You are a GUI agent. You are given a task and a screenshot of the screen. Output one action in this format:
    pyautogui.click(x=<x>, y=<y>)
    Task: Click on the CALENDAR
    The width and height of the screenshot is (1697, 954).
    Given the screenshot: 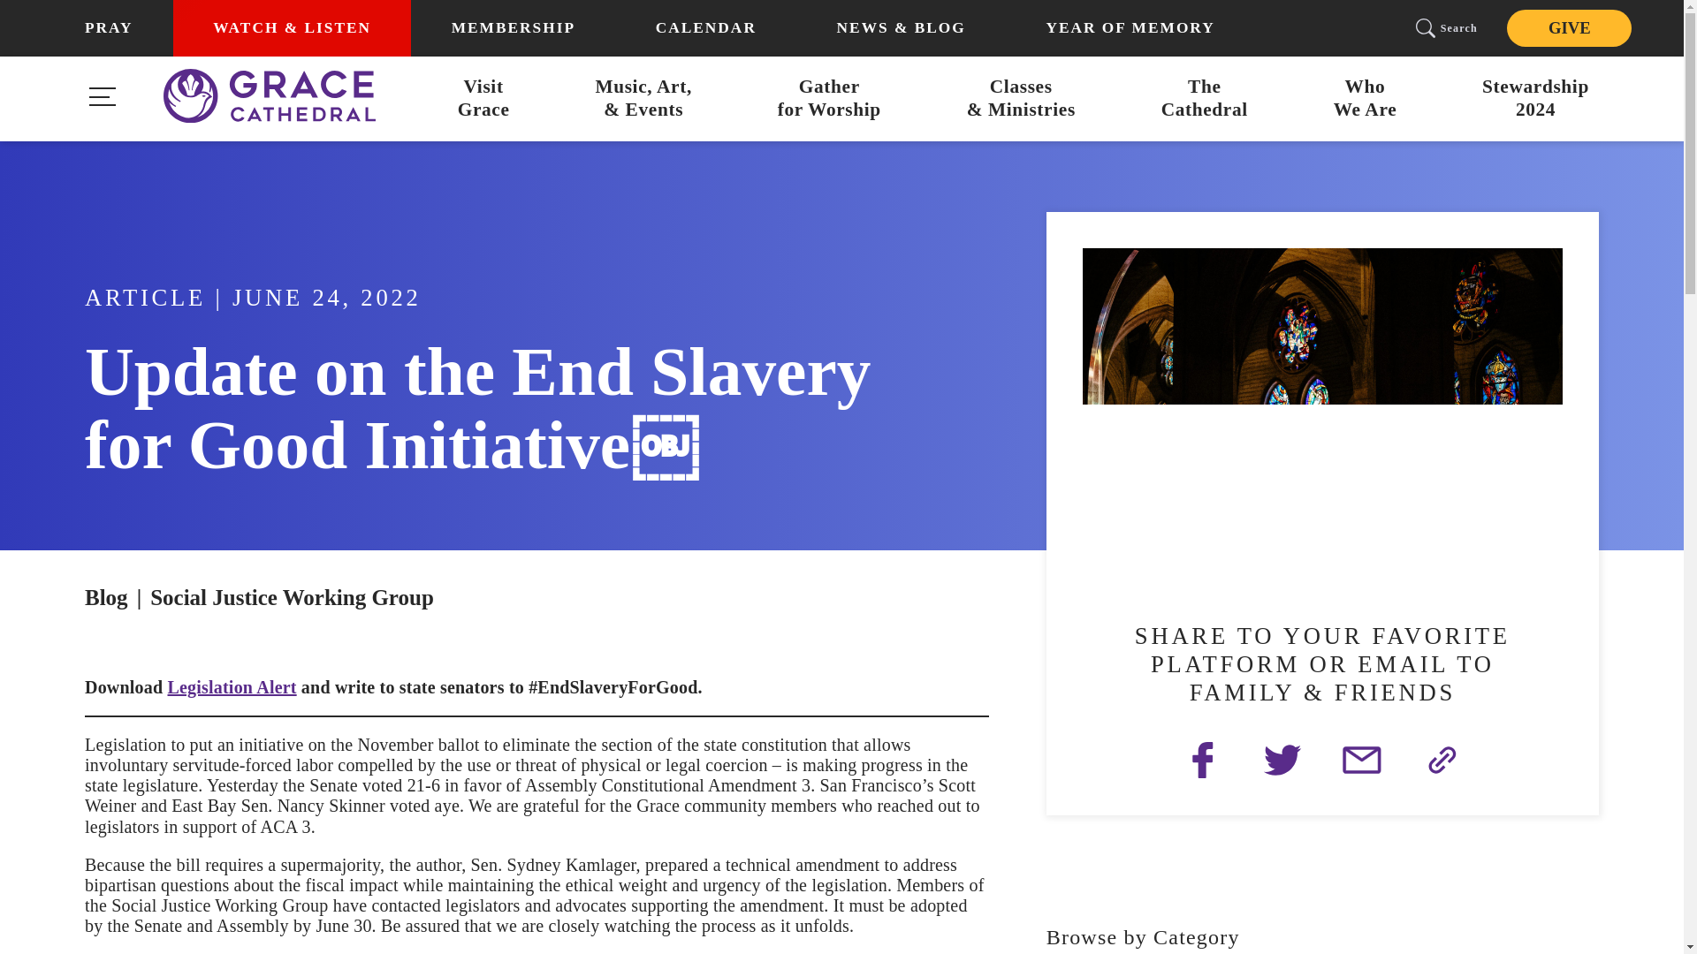 What is the action you would take?
    pyautogui.click(x=705, y=28)
    